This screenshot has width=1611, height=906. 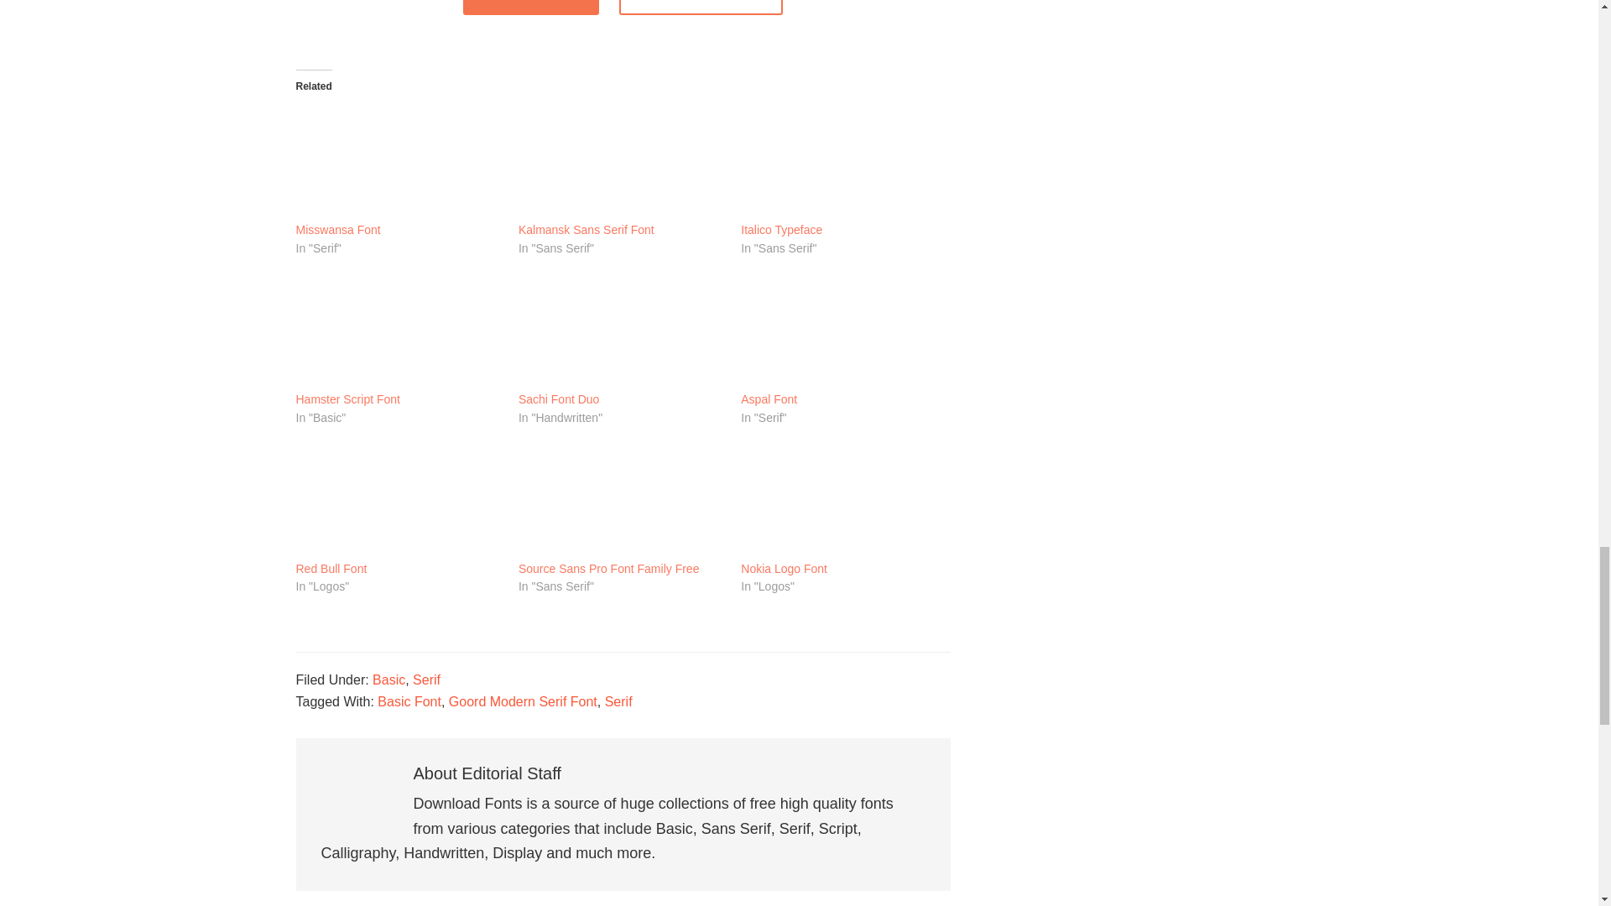 What do you see at coordinates (331, 569) in the screenshot?
I see `Red Bull Font` at bounding box center [331, 569].